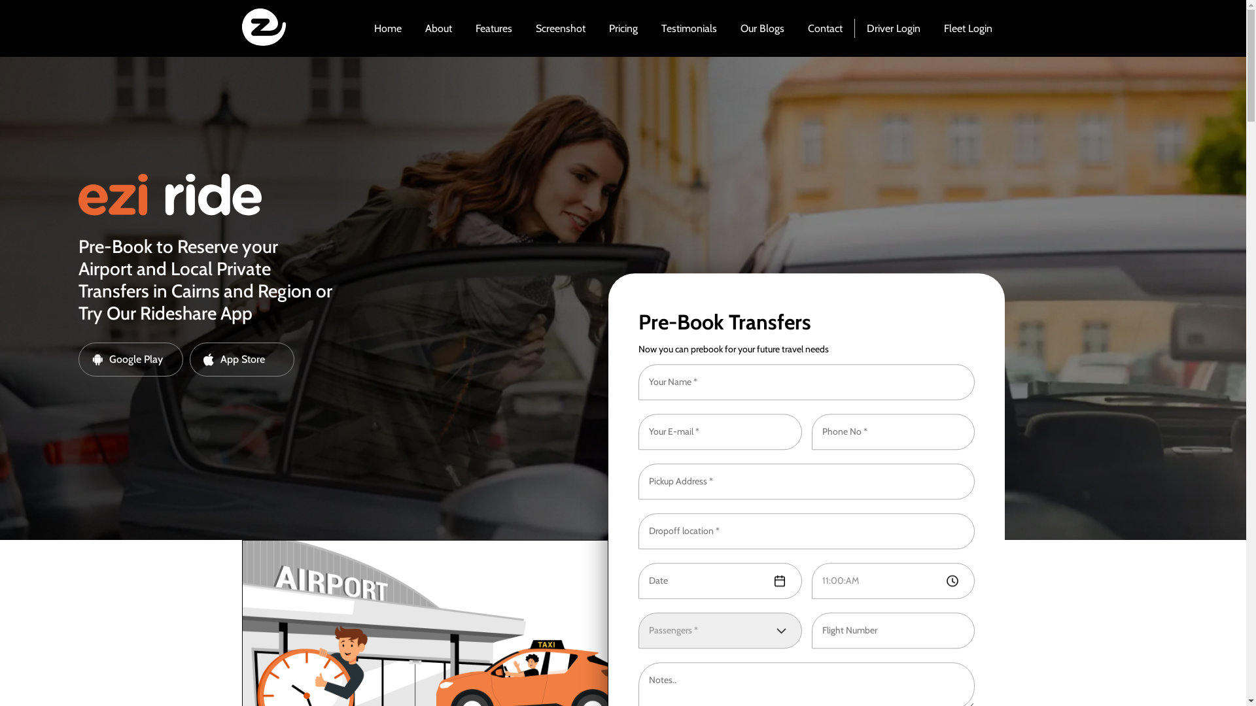 The width and height of the screenshot is (1256, 706). Describe the element at coordinates (438, 29) in the screenshot. I see `About` at that location.